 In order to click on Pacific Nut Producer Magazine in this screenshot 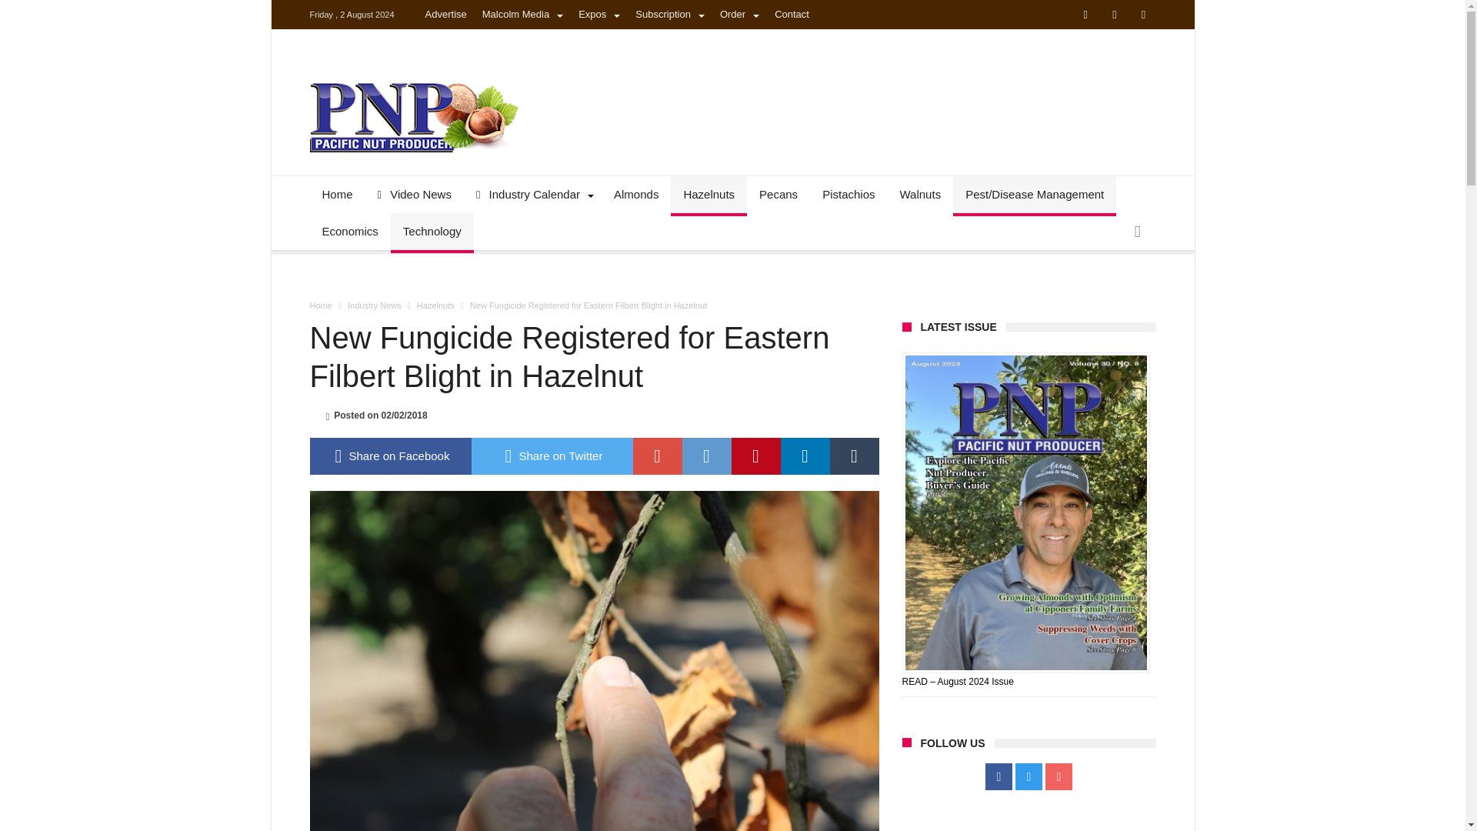, I will do `click(413, 82)`.